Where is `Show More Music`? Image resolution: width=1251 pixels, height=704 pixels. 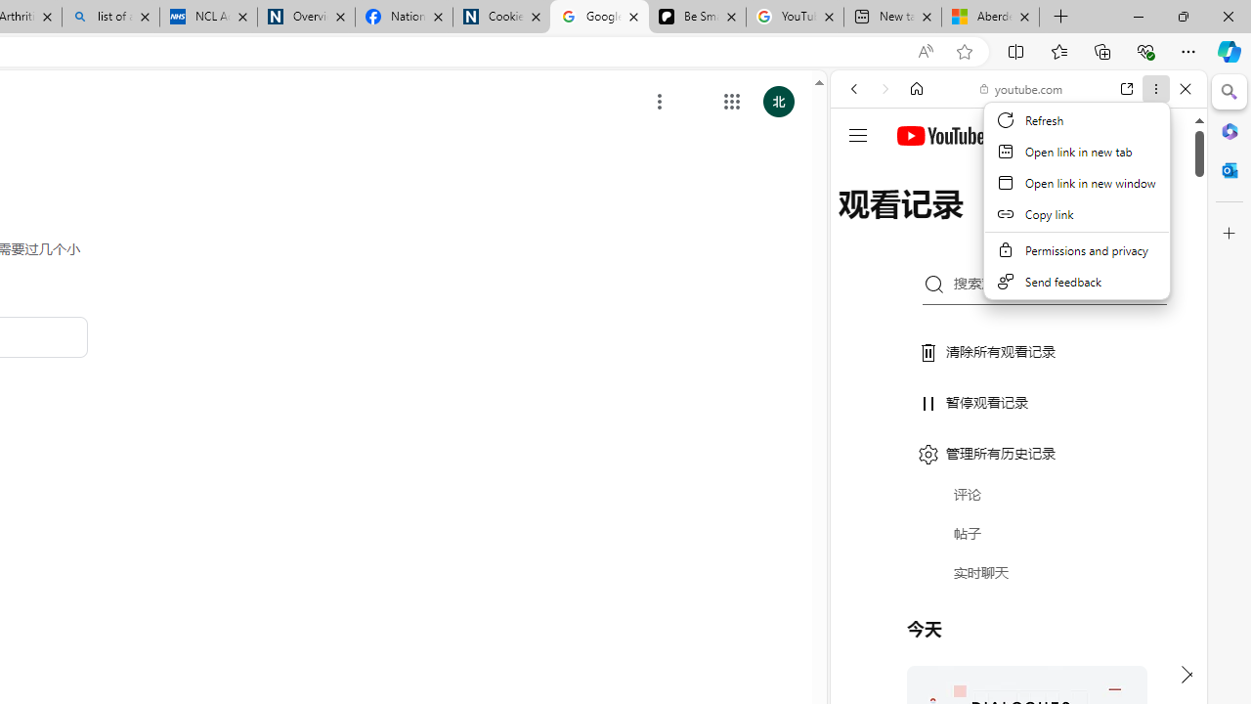
Show More Music is located at coordinates (1138, 534).